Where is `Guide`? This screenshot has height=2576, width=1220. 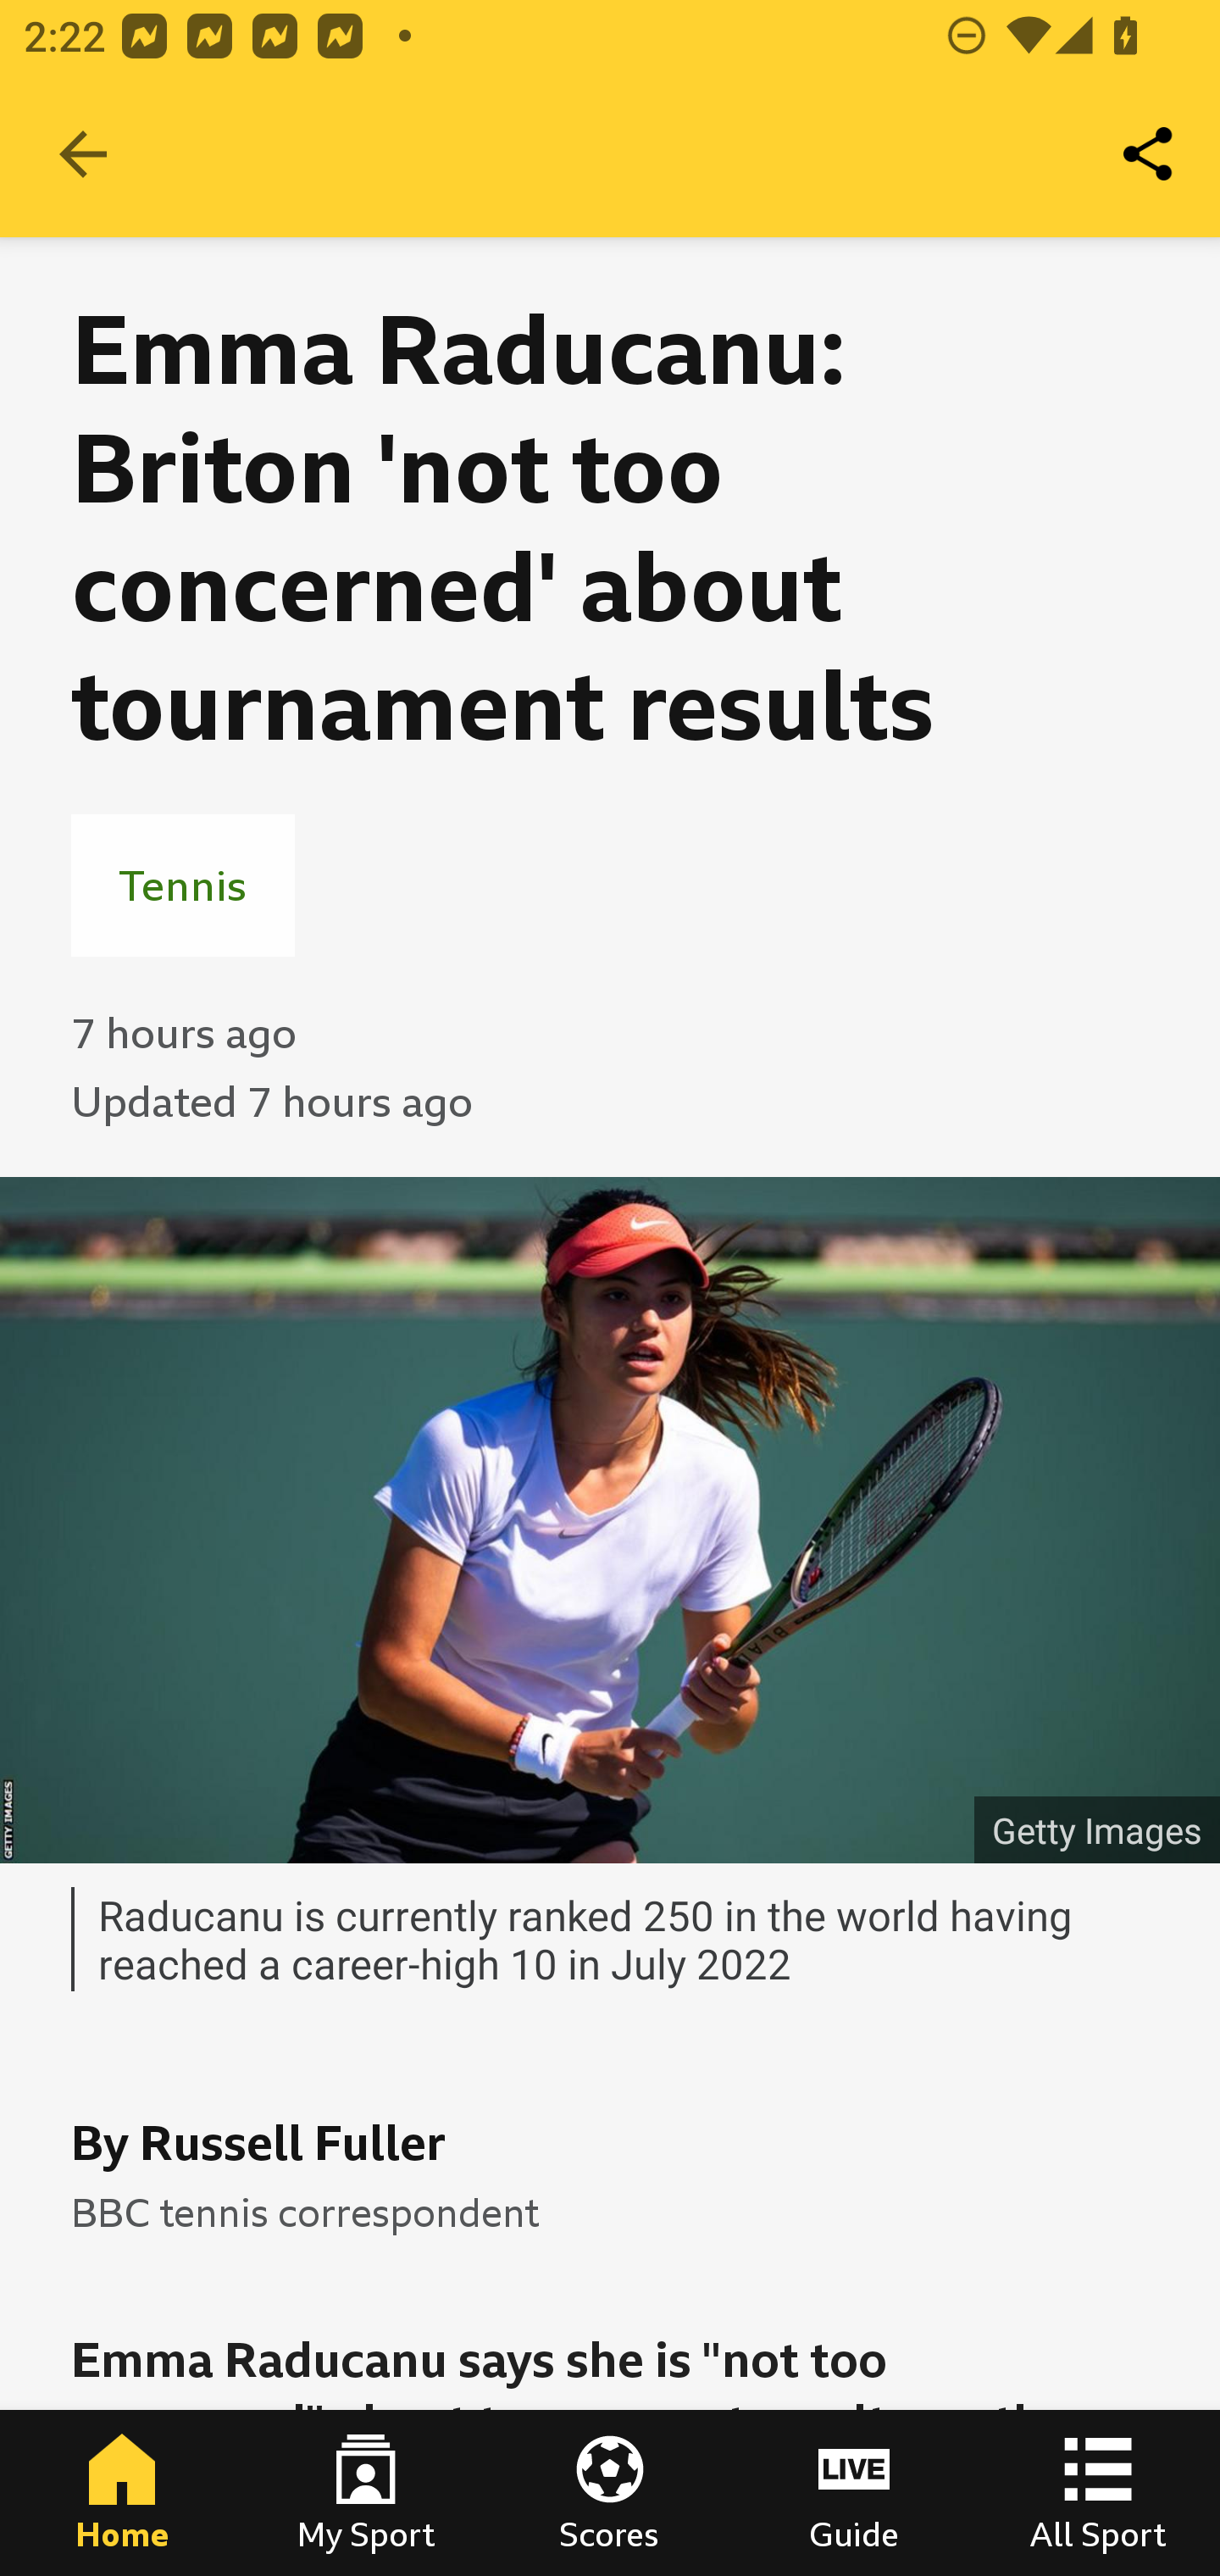 Guide is located at coordinates (854, 2493).